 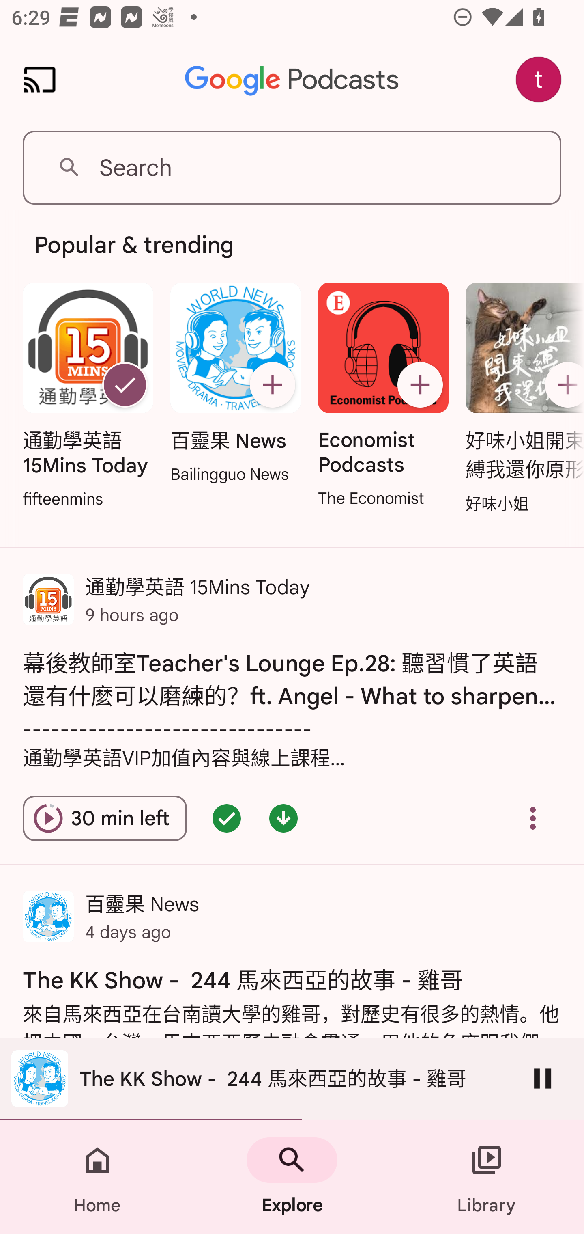 What do you see at coordinates (533, 818) in the screenshot?
I see `Overflow menu` at bounding box center [533, 818].